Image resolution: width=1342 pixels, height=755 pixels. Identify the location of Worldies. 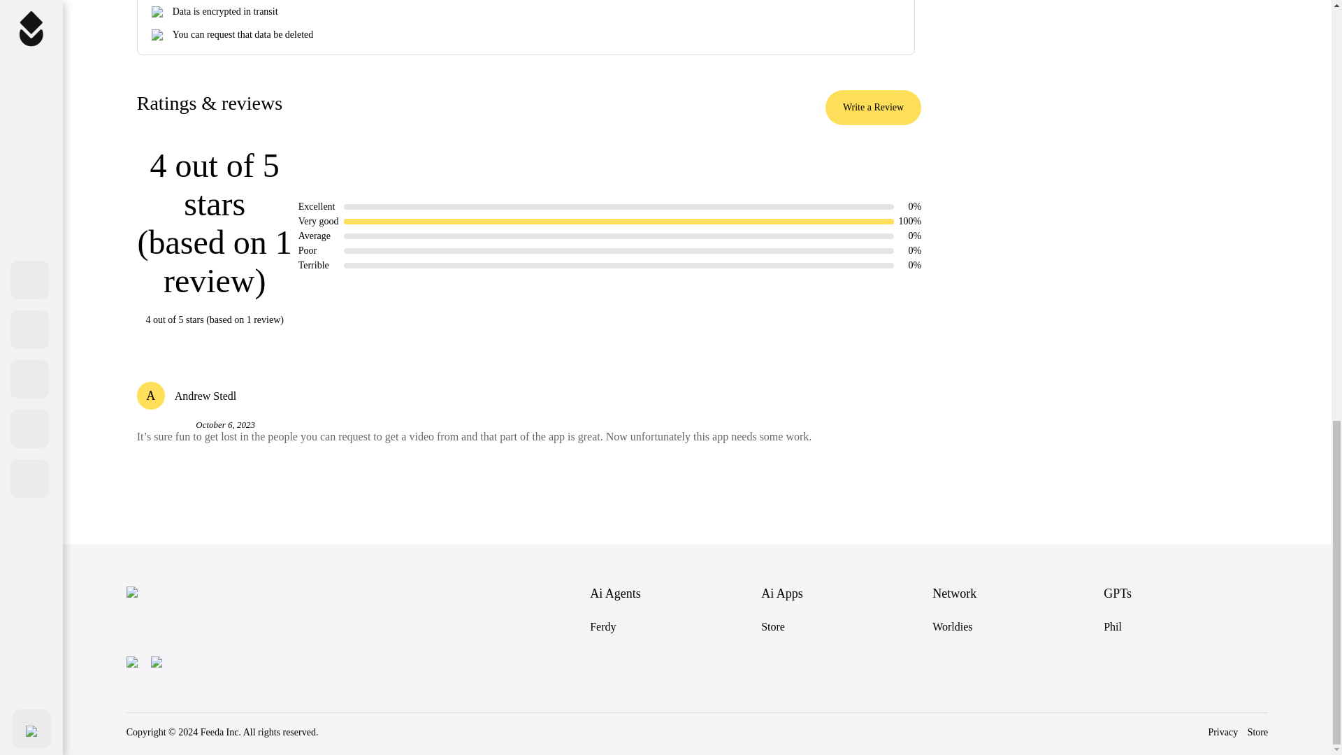
(952, 626).